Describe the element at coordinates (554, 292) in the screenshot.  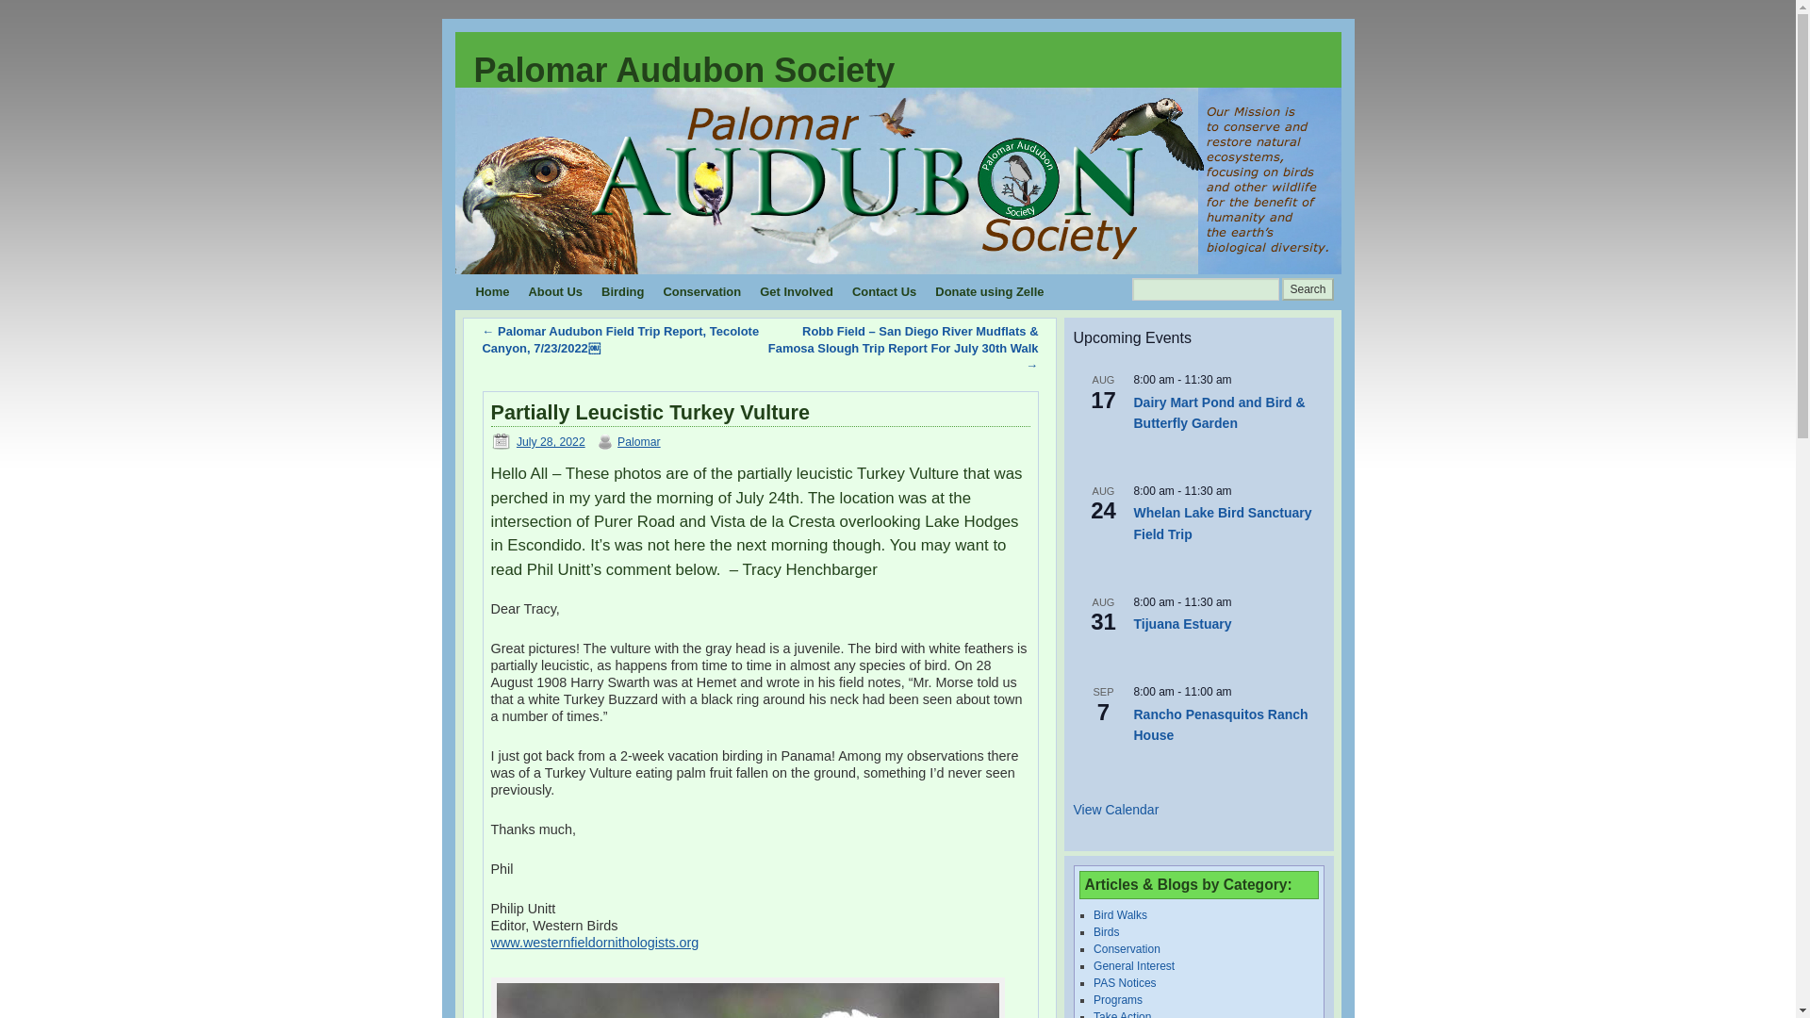
I see `About Us` at that location.